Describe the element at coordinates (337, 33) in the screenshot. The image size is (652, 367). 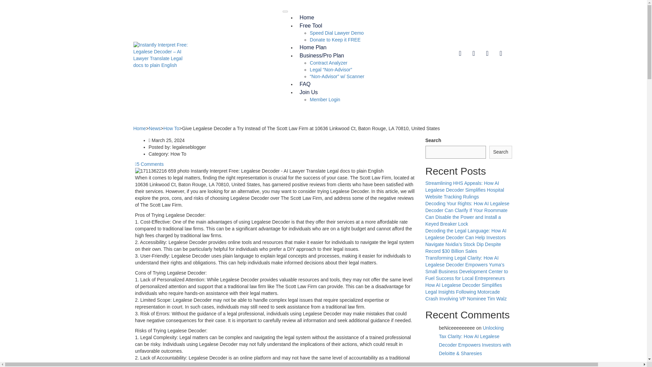
I see `Speed Dial Lawyer Demo` at that location.